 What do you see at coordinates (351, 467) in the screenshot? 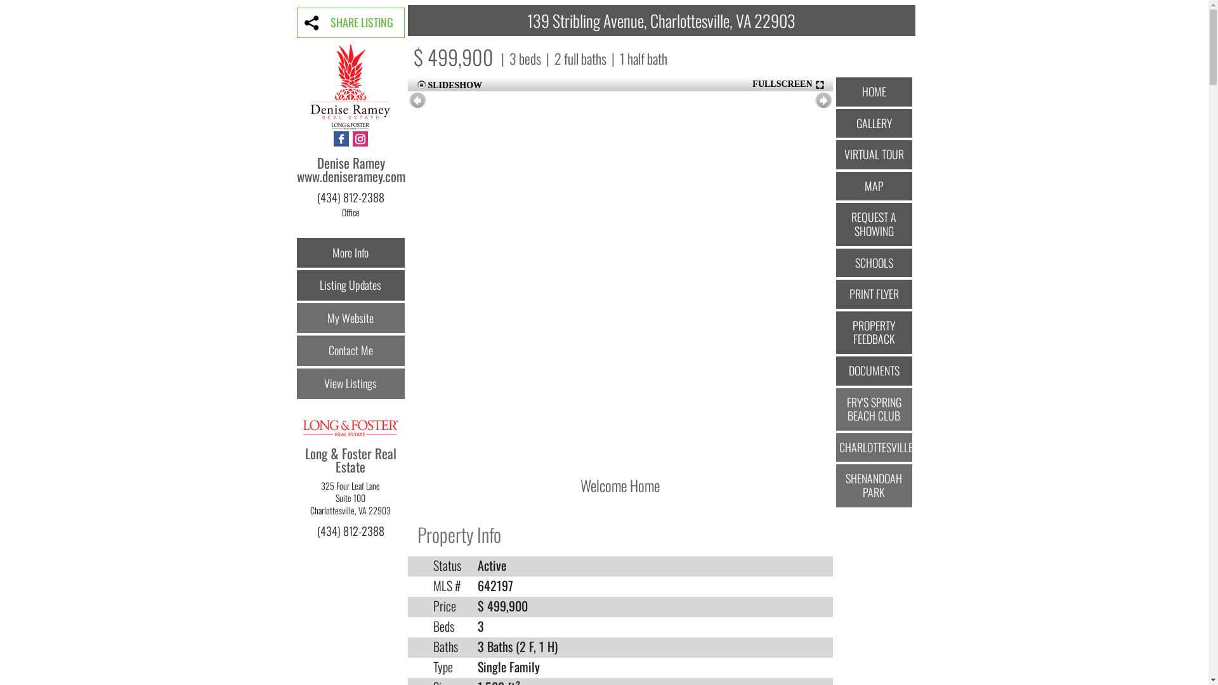
I see `Long & Foster Real Estate` at bounding box center [351, 467].